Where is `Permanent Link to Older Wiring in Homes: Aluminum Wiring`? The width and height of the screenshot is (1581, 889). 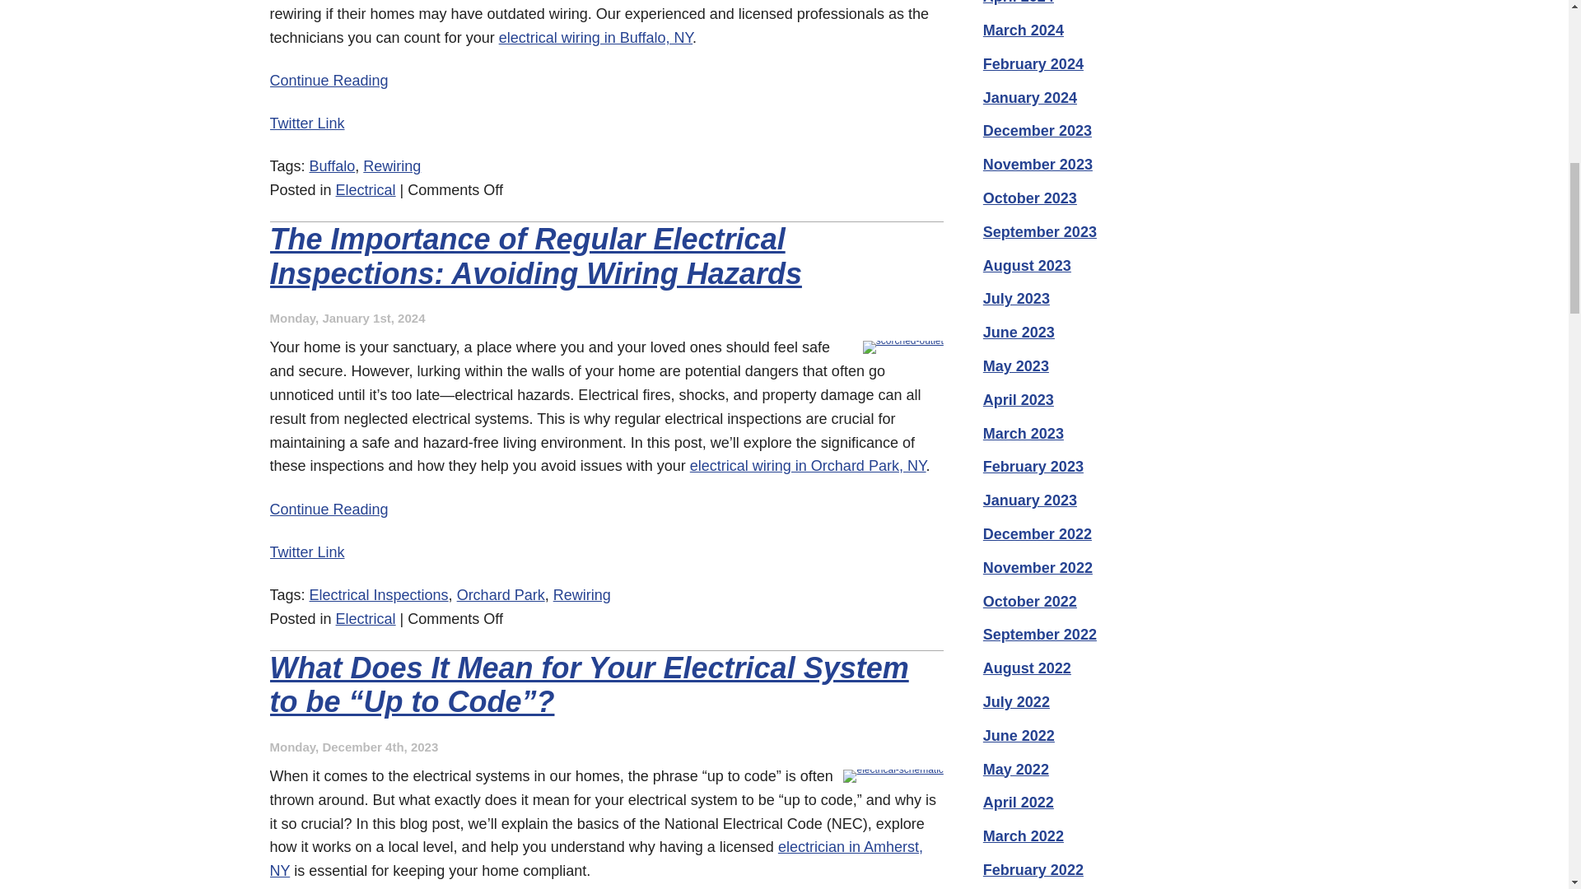
Permanent Link to Older Wiring in Homes: Aluminum Wiring is located at coordinates (329, 81).